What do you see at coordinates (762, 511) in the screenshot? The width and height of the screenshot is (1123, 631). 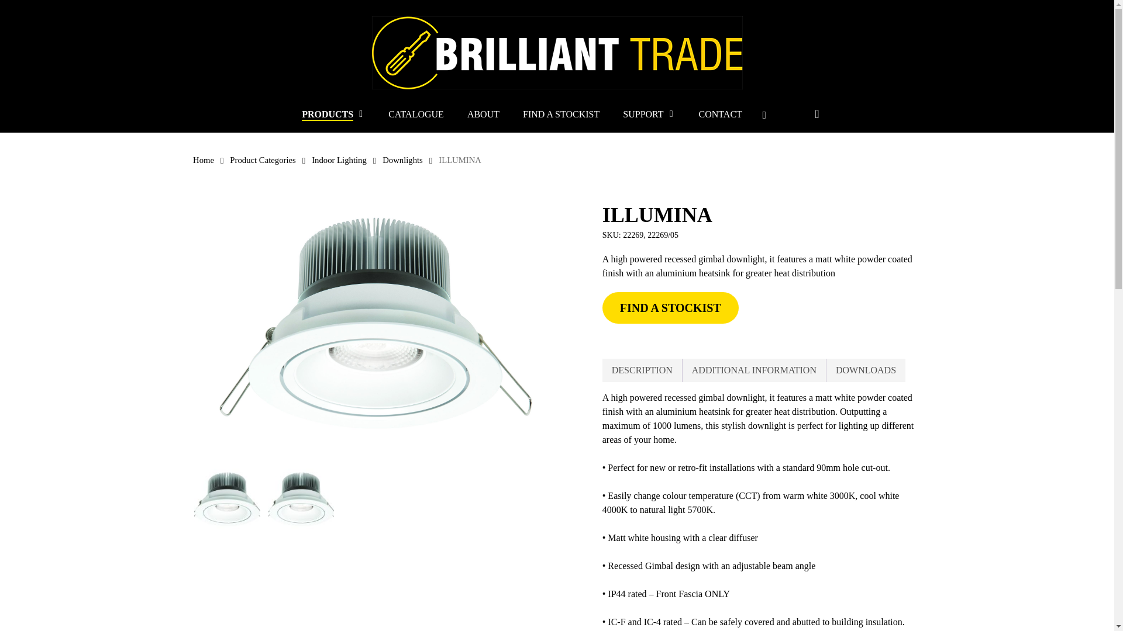 I see `Page 1` at bounding box center [762, 511].